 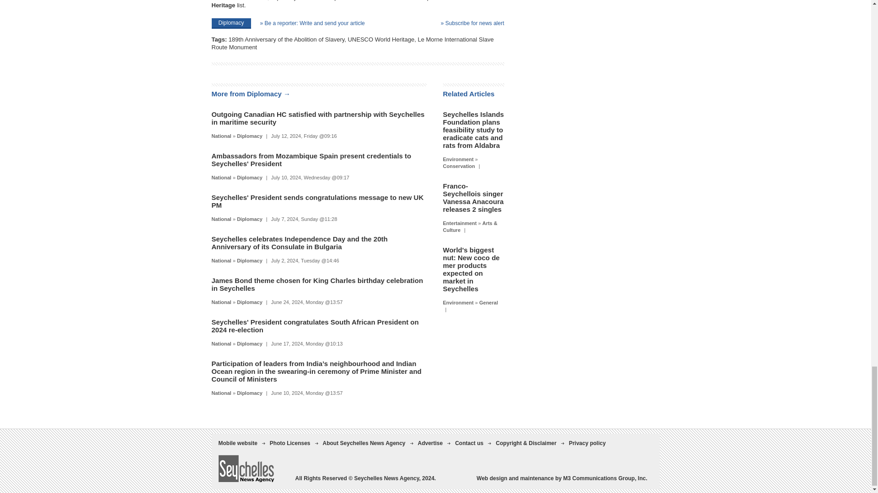 What do you see at coordinates (379, 39) in the screenshot?
I see `, UNESCO World Heritage` at bounding box center [379, 39].